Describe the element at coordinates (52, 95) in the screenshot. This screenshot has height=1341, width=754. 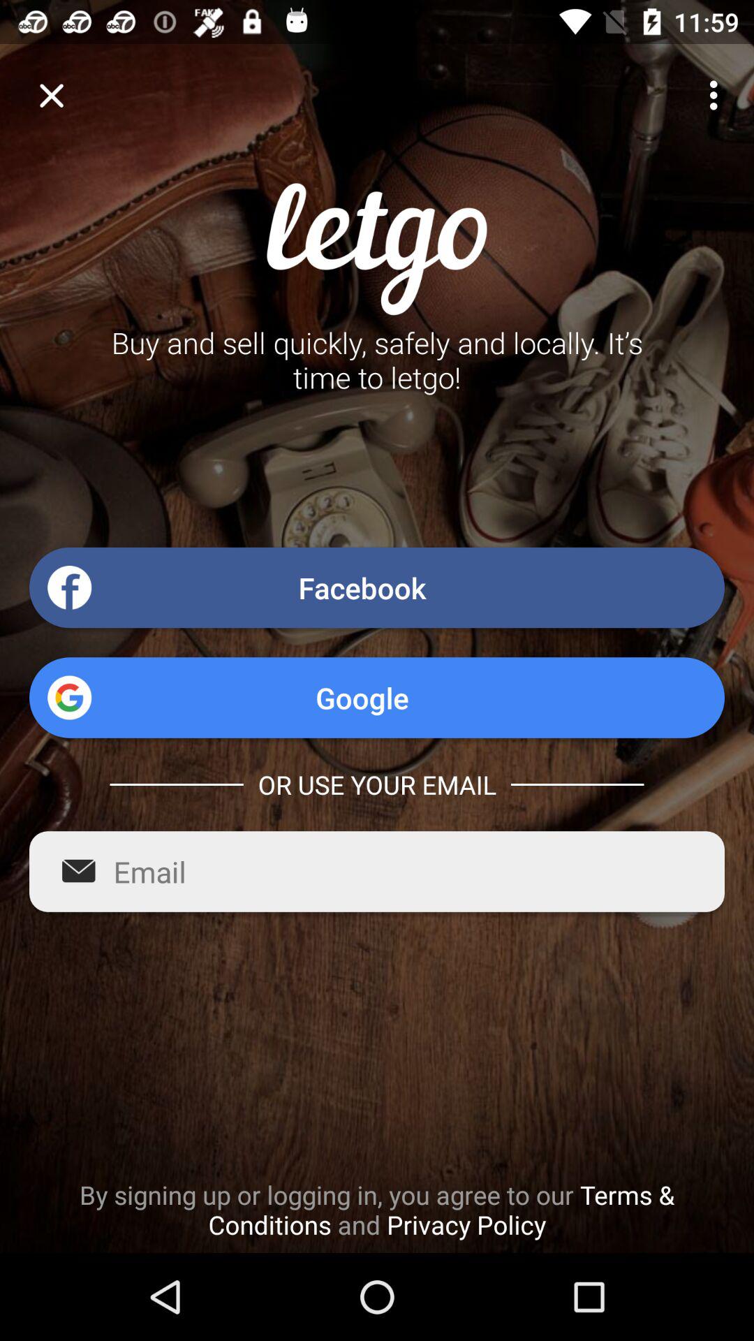
I see `close page x` at that location.